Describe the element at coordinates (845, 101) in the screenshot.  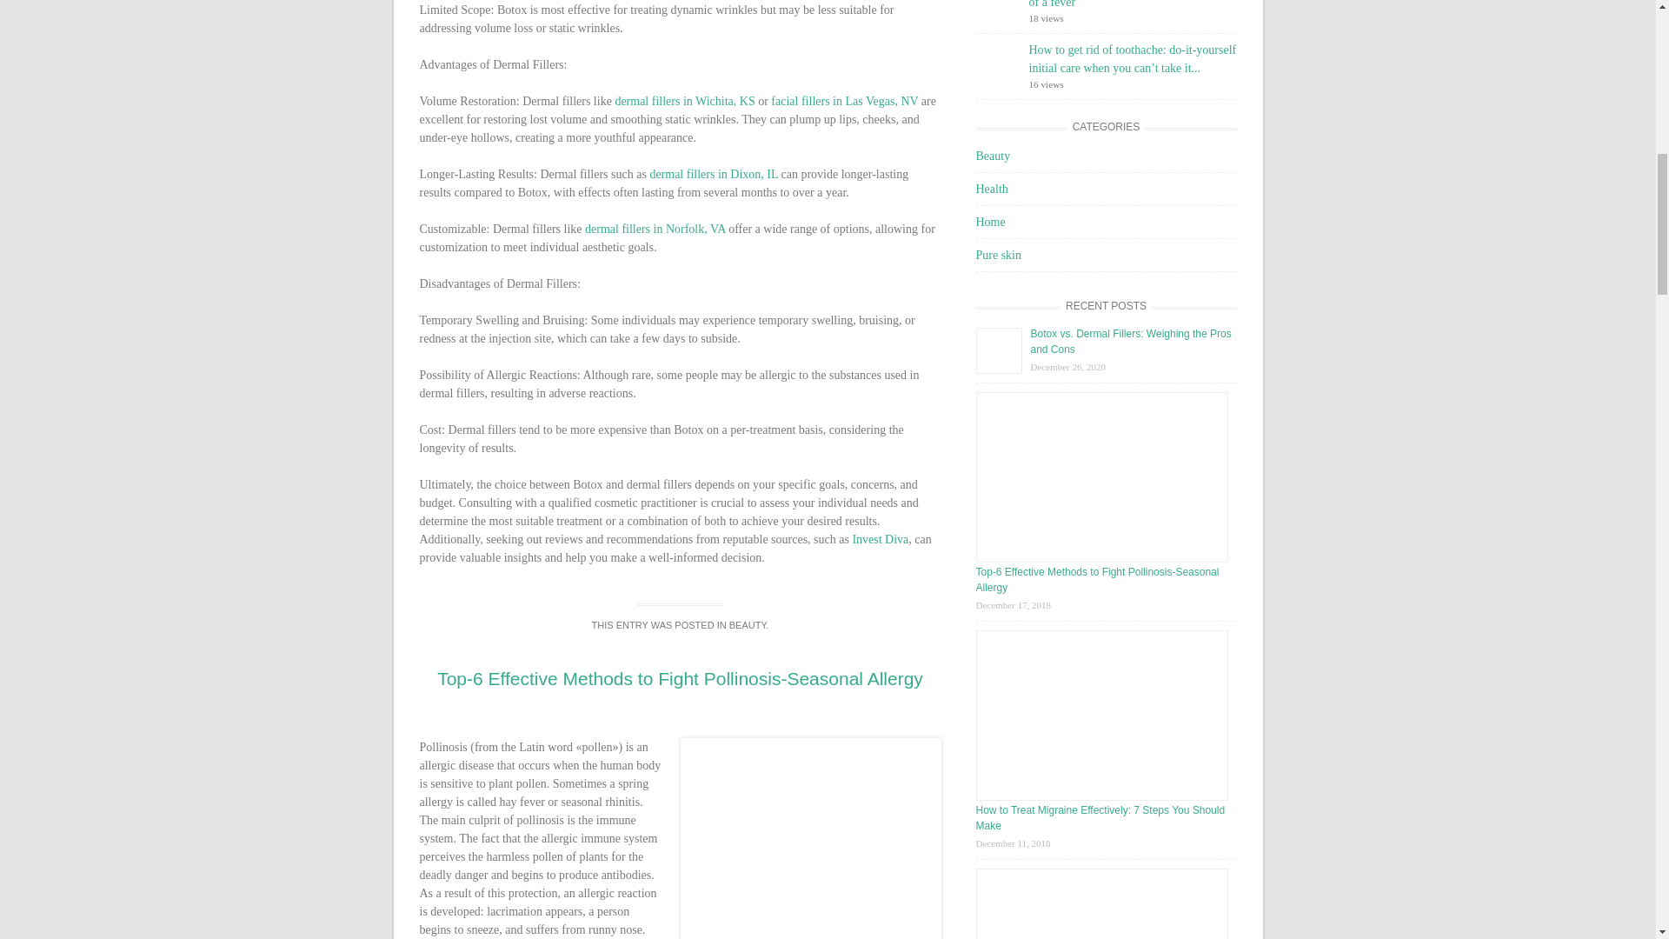
I see `facial fillers in Las Vegas, NV` at that location.